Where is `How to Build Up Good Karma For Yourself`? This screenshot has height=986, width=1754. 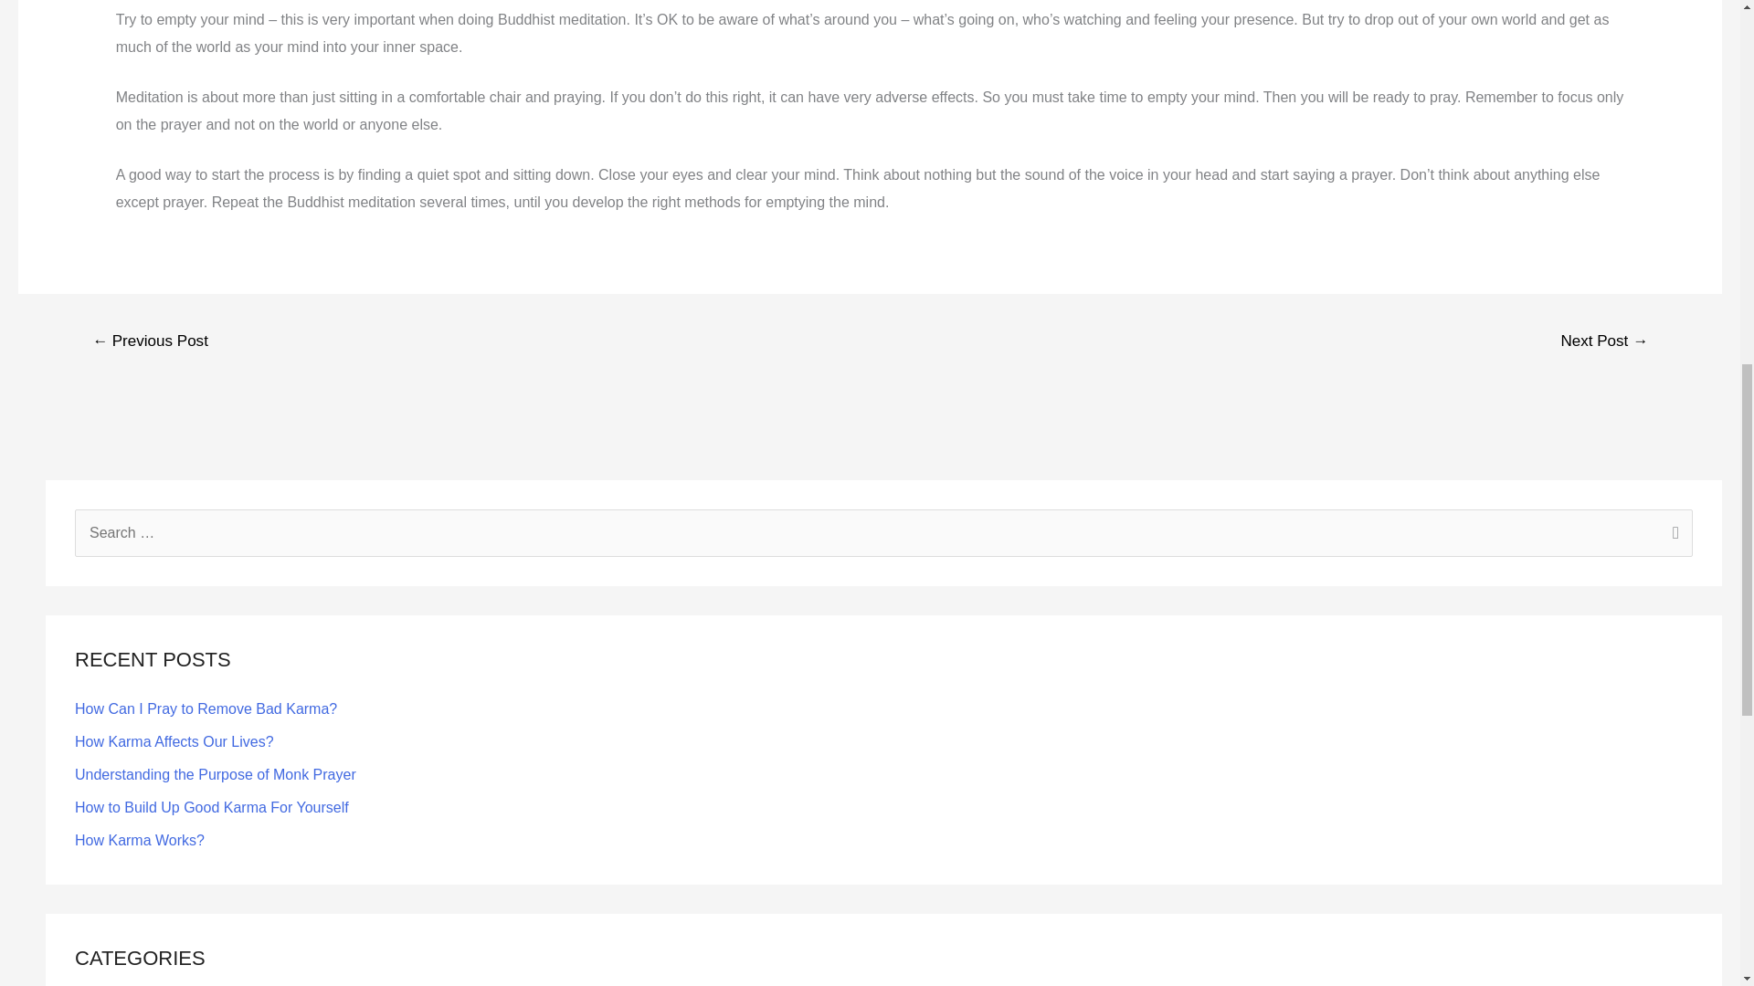
How to Build Up Good Karma For Yourself is located at coordinates (212, 807).